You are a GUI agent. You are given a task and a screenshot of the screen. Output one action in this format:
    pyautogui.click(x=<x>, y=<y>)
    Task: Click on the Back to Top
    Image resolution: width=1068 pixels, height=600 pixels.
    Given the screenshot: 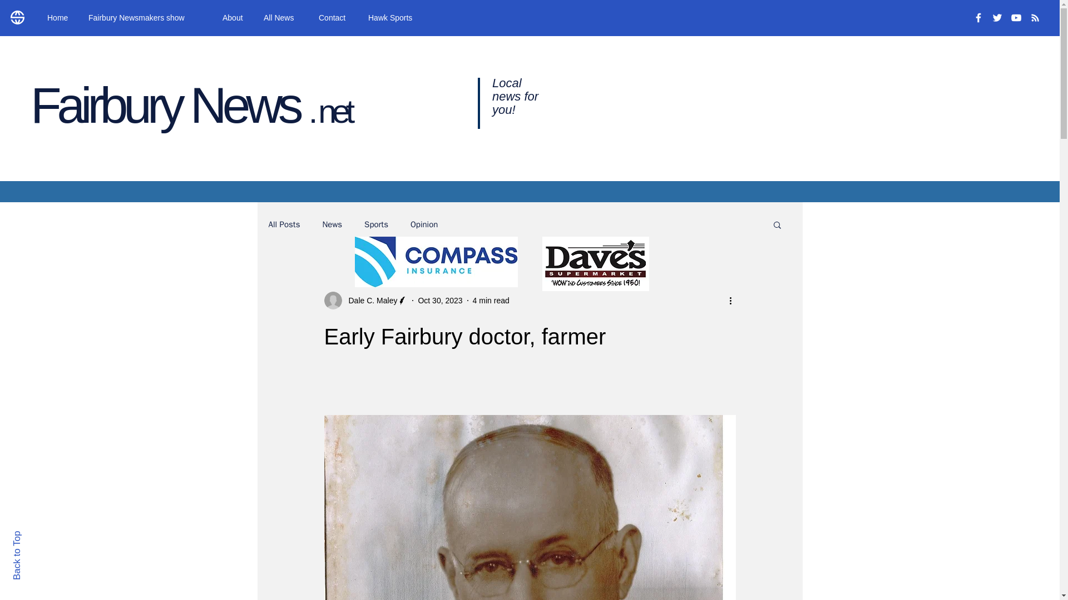 What is the action you would take?
    pyautogui.click(x=36, y=536)
    